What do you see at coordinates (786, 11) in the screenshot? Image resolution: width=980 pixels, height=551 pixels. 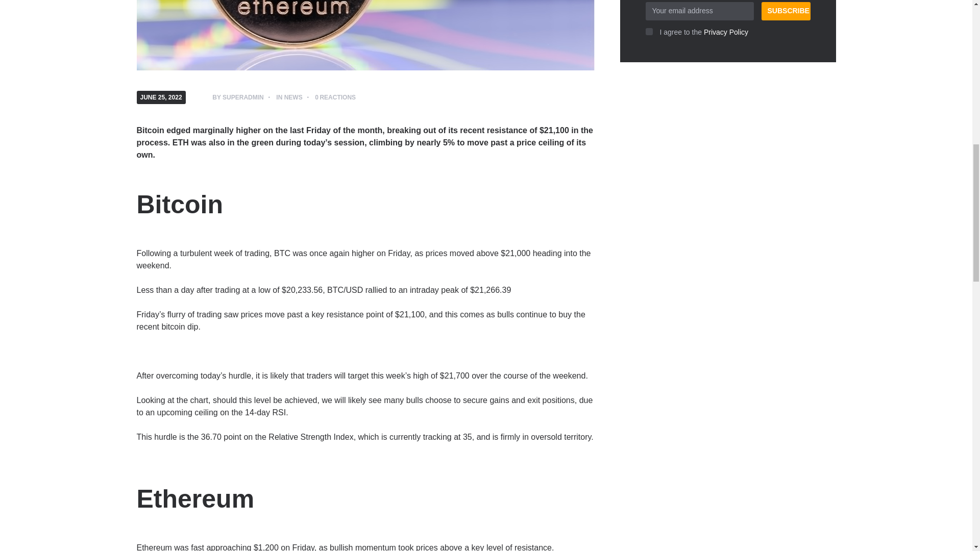 I see `Subscribe` at bounding box center [786, 11].